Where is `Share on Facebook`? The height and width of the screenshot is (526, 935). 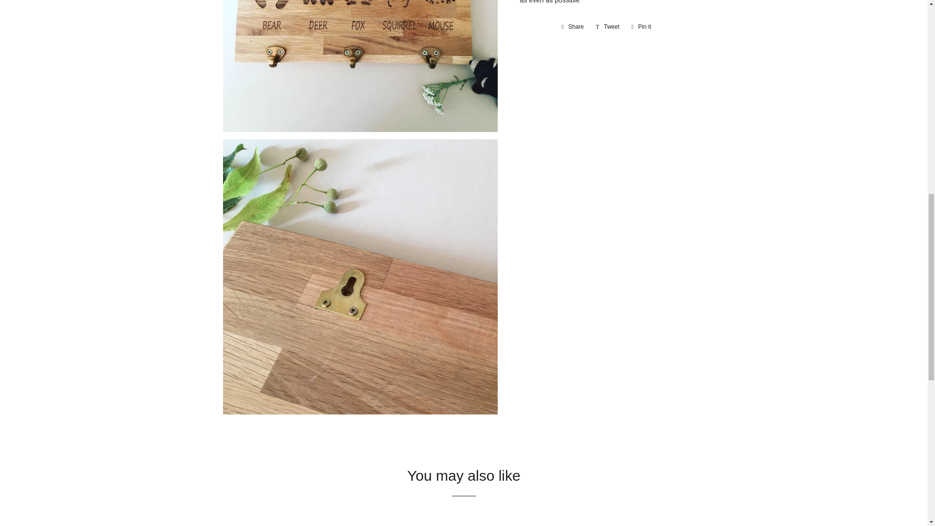
Share on Facebook is located at coordinates (641, 26).